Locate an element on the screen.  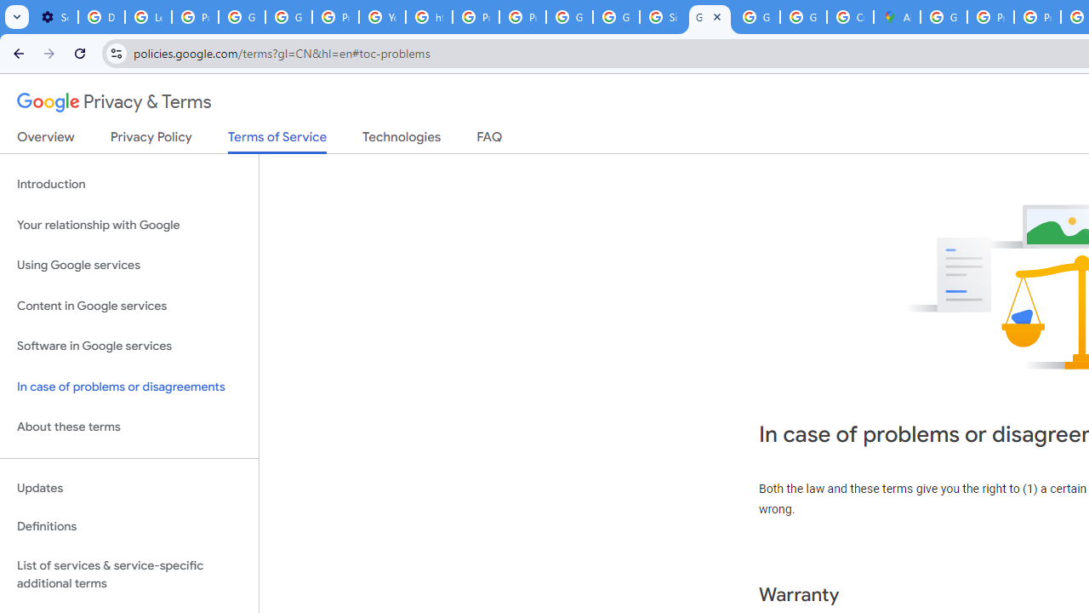
Delete photos & videos - Computer - Google Photos Help is located at coordinates (102, 17).